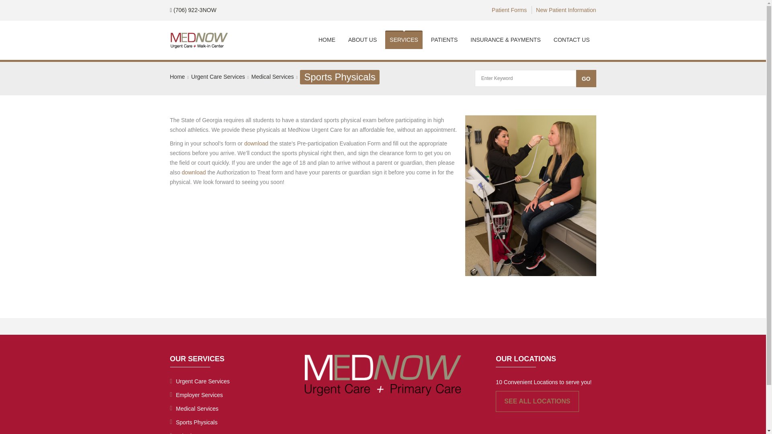 The image size is (772, 434). What do you see at coordinates (509, 10) in the screenshot?
I see `Patient Forms` at bounding box center [509, 10].